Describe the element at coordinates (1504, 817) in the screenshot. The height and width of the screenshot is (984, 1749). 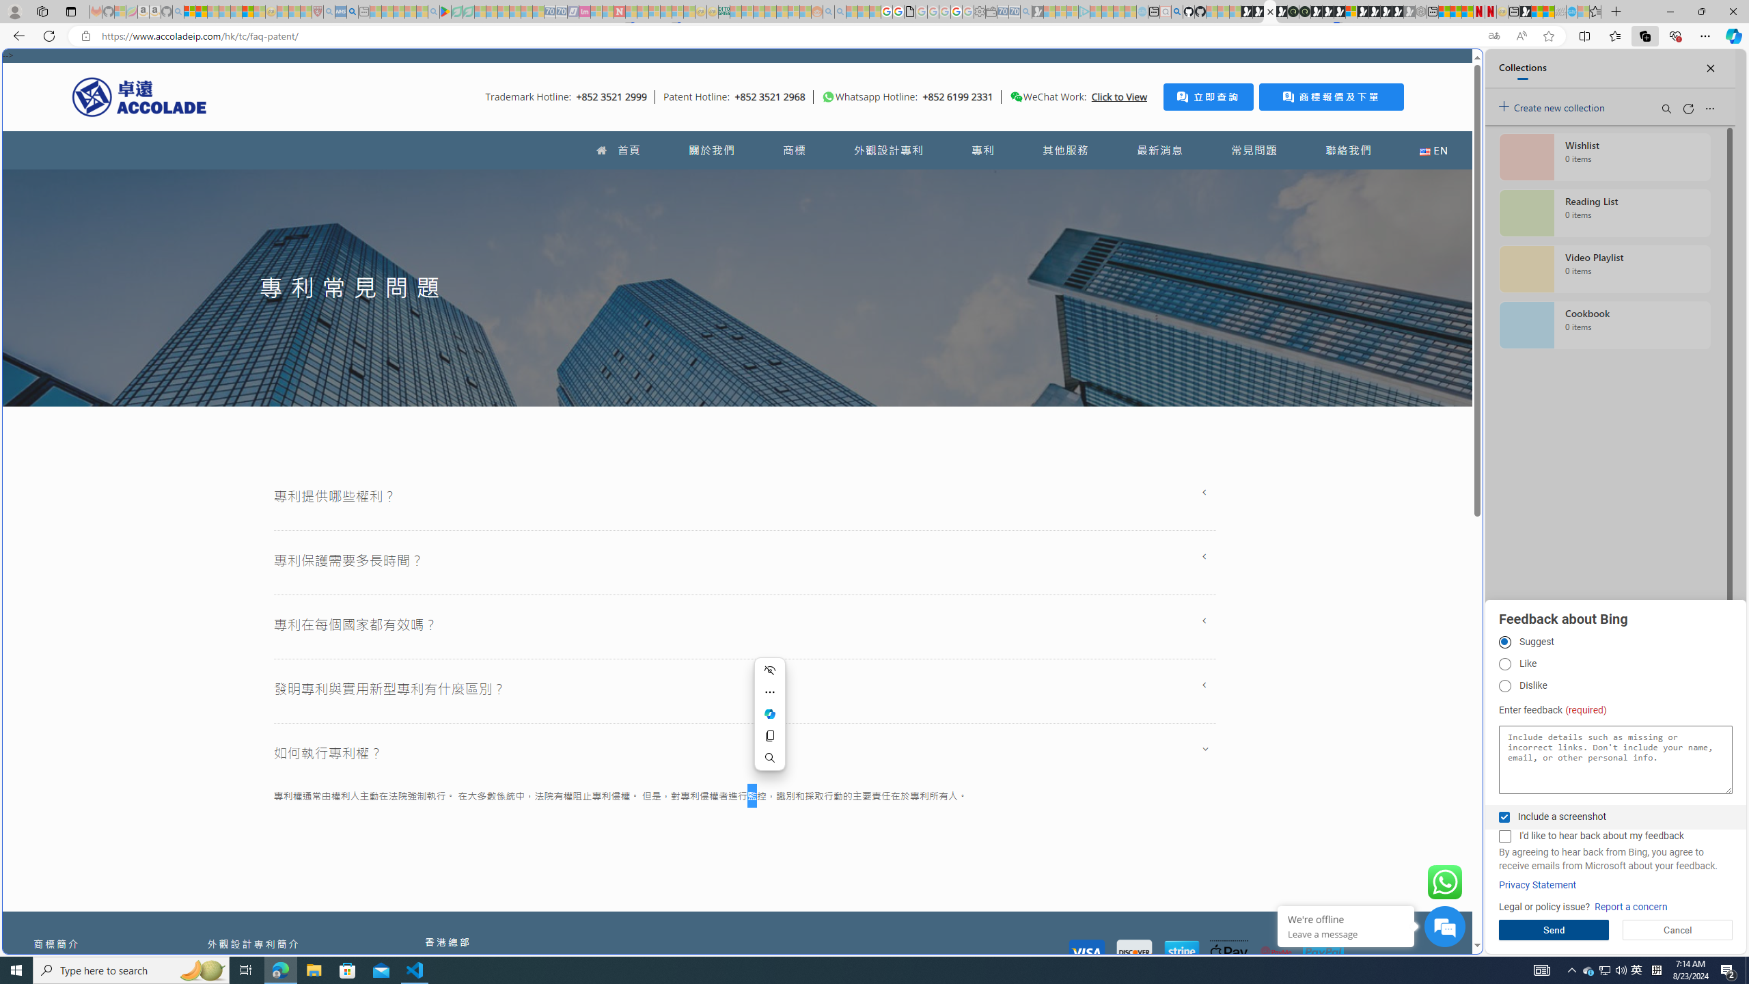
I see `Include a screenshot` at that location.